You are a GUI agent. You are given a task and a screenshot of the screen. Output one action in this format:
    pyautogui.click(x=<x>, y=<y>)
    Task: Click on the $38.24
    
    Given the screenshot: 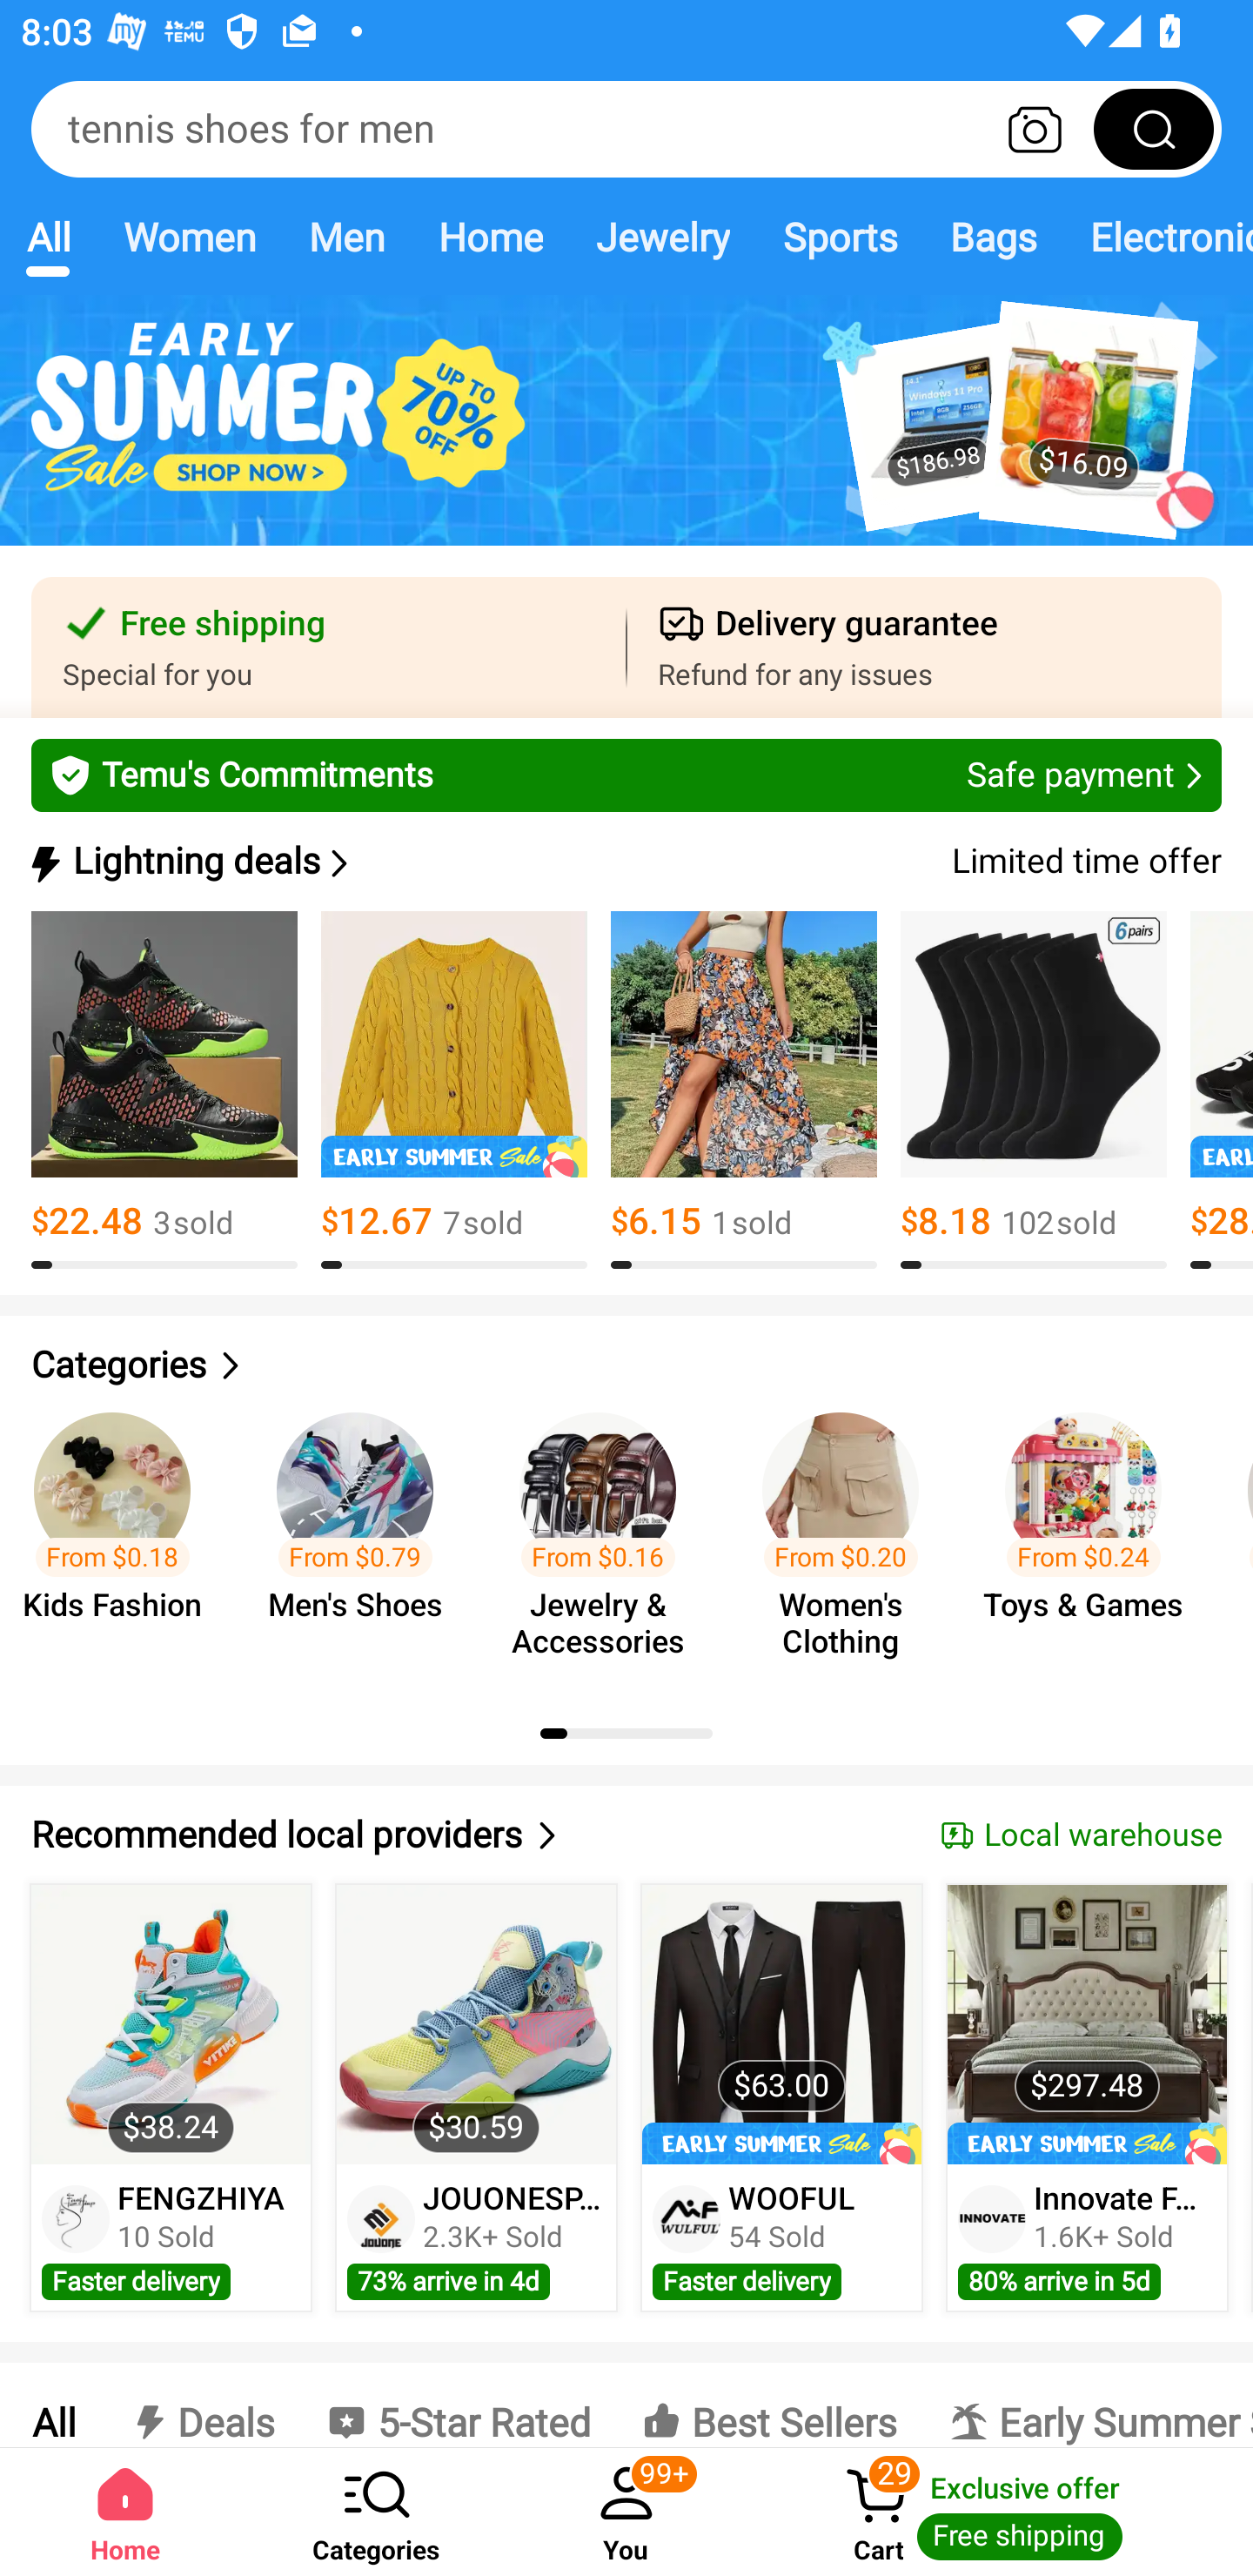 What is the action you would take?
    pyautogui.click(x=171, y=2024)
    